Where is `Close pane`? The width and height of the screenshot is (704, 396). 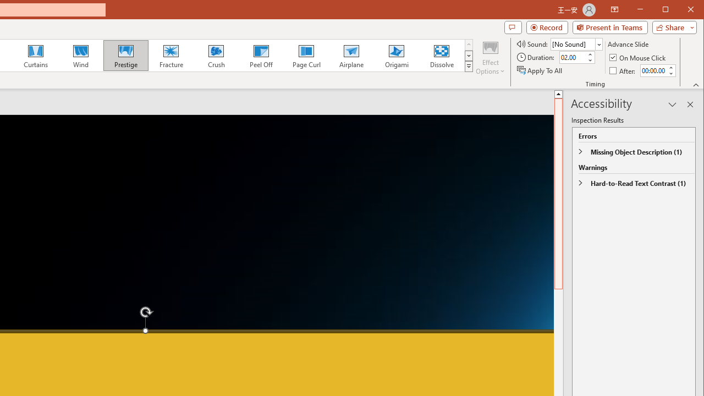 Close pane is located at coordinates (690, 105).